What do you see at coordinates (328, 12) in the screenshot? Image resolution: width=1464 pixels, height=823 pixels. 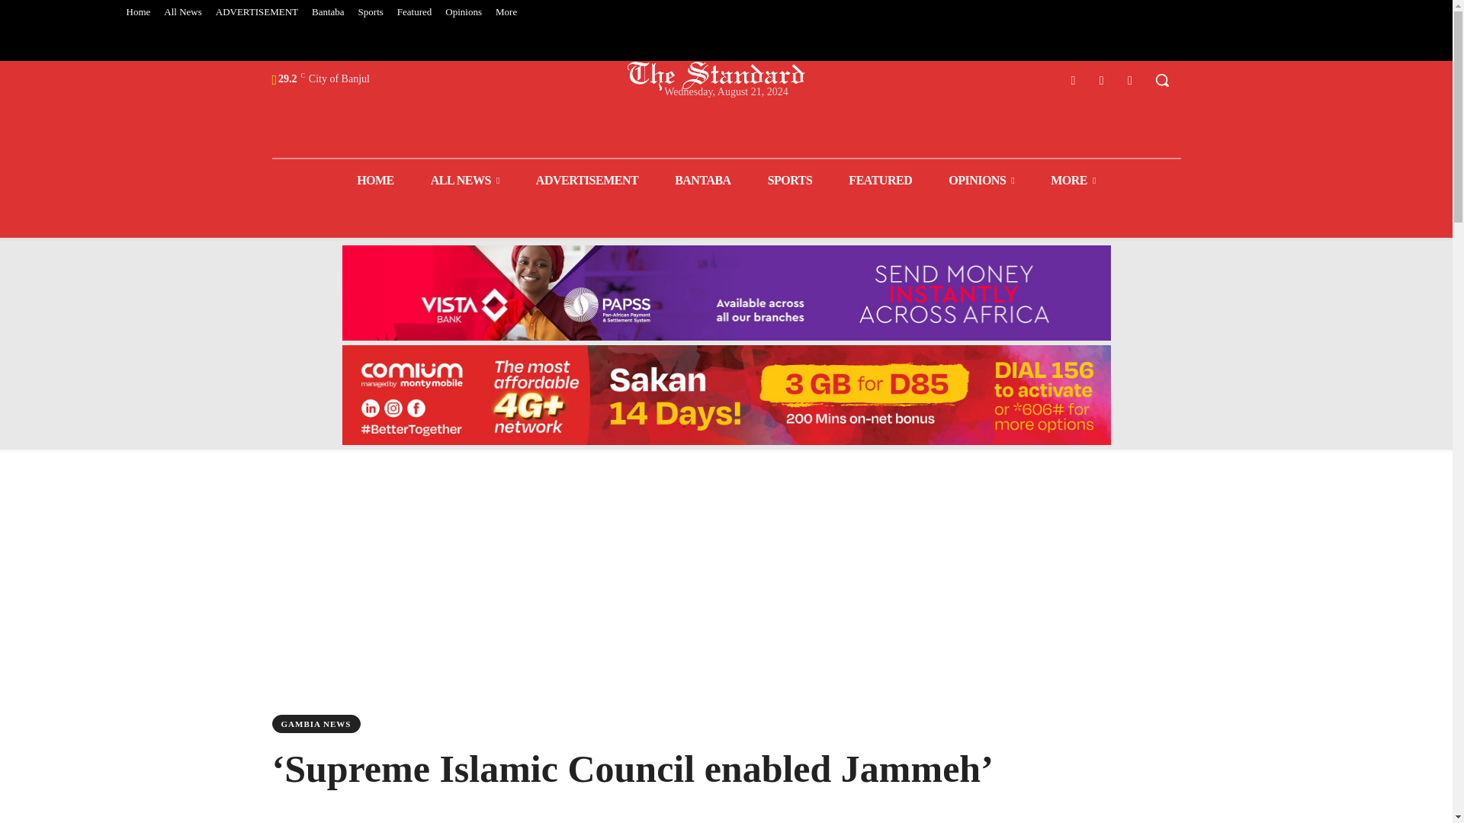 I see `Bantaba` at bounding box center [328, 12].